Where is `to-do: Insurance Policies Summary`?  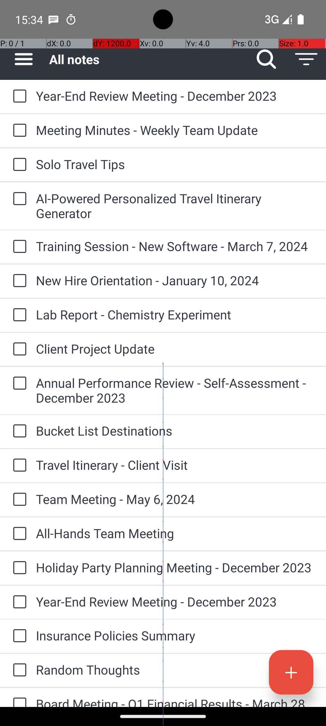 to-do: Insurance Policies Summary is located at coordinates (18, 636).